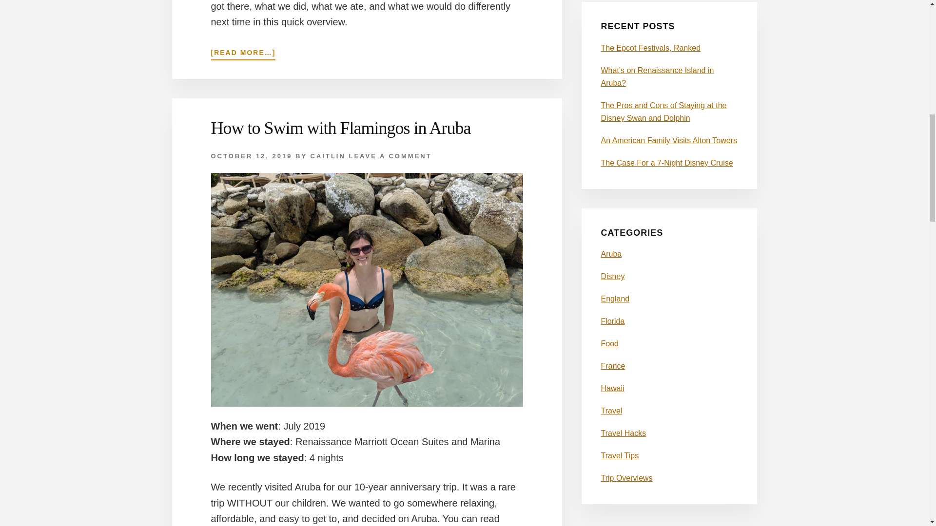 The image size is (936, 526). I want to click on LEAVE A COMMENT, so click(390, 156).